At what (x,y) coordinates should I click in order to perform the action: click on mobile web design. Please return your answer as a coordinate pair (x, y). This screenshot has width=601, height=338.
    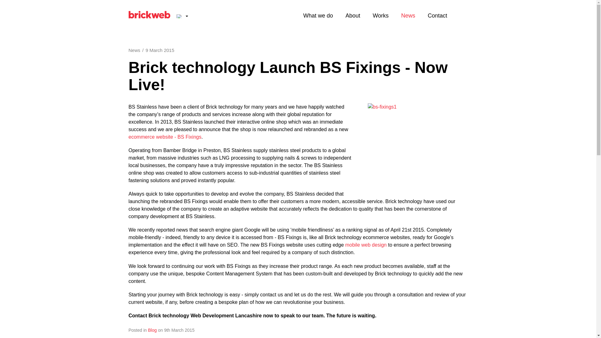
    Looking at the image, I should click on (366, 245).